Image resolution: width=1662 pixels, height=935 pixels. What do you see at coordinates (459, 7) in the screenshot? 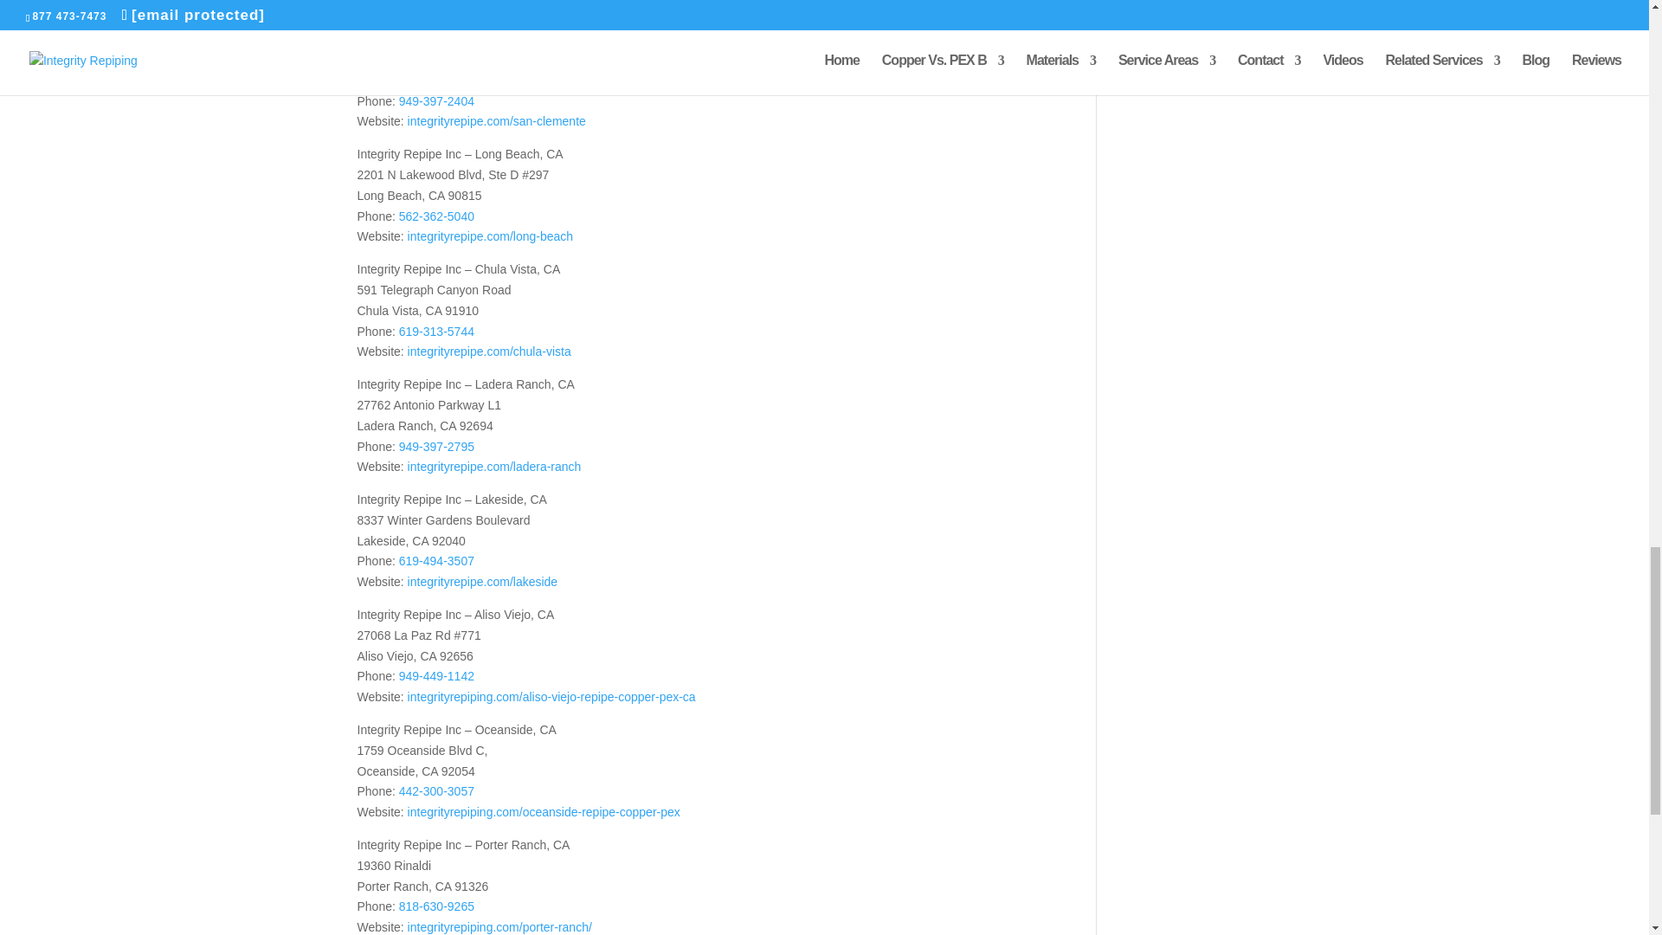
I see `integrityrepipe.com` at bounding box center [459, 7].